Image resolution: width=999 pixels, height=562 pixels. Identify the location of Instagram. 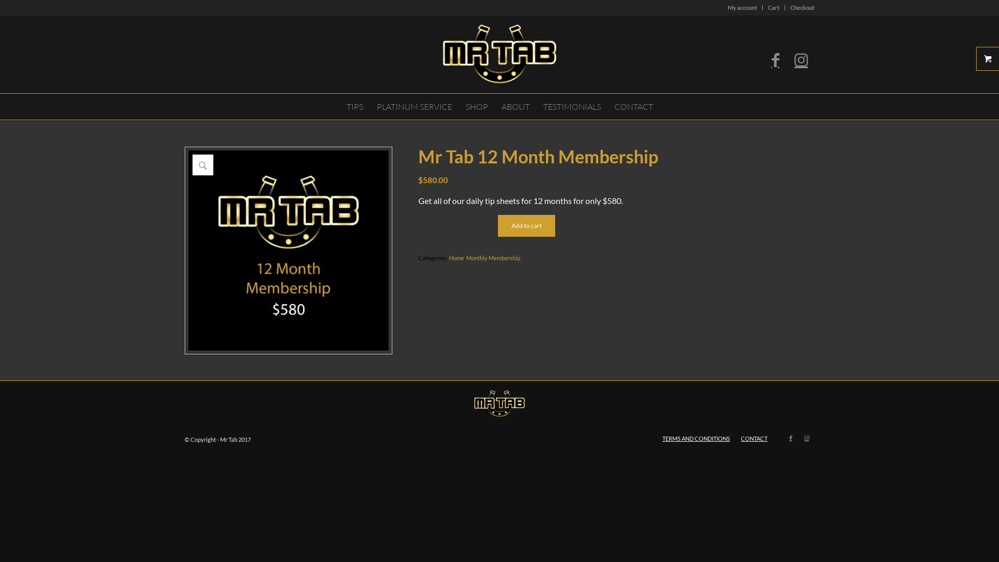
(806, 438).